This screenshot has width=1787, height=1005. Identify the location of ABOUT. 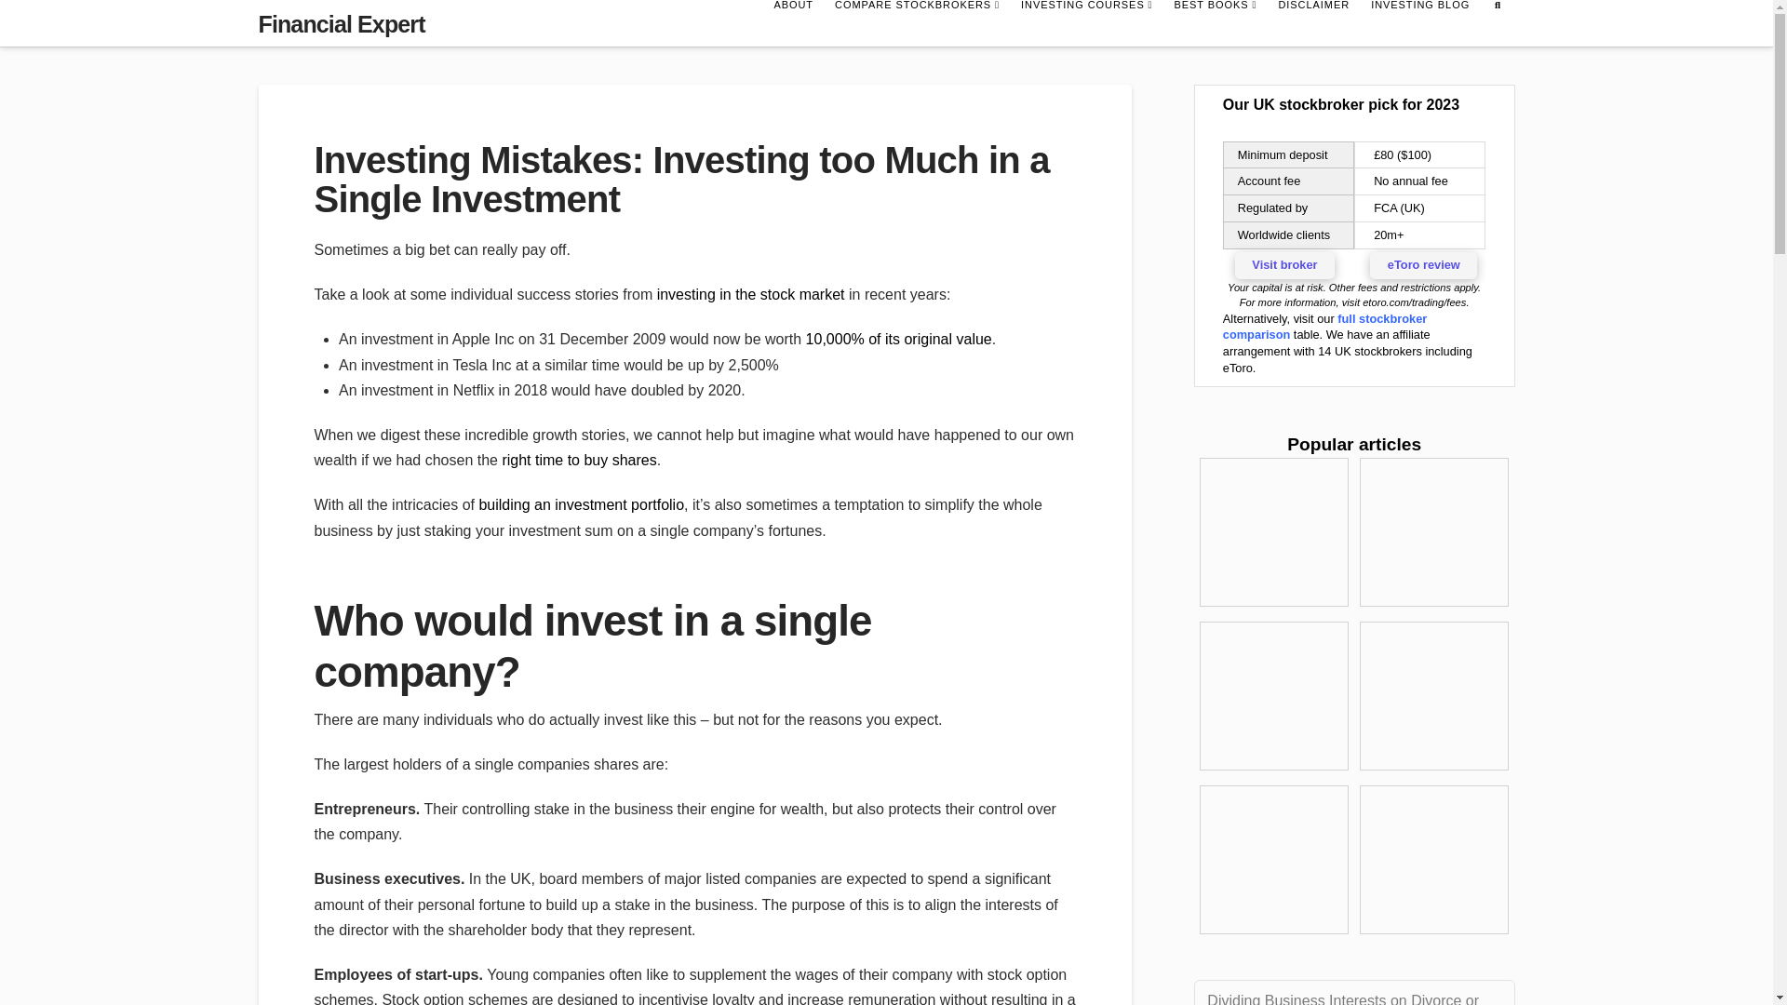
(793, 22).